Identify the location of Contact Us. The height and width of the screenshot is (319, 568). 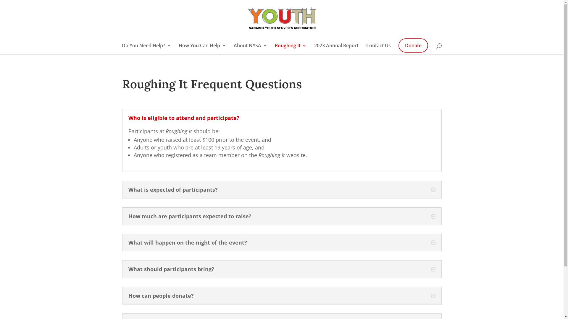
(379, 49).